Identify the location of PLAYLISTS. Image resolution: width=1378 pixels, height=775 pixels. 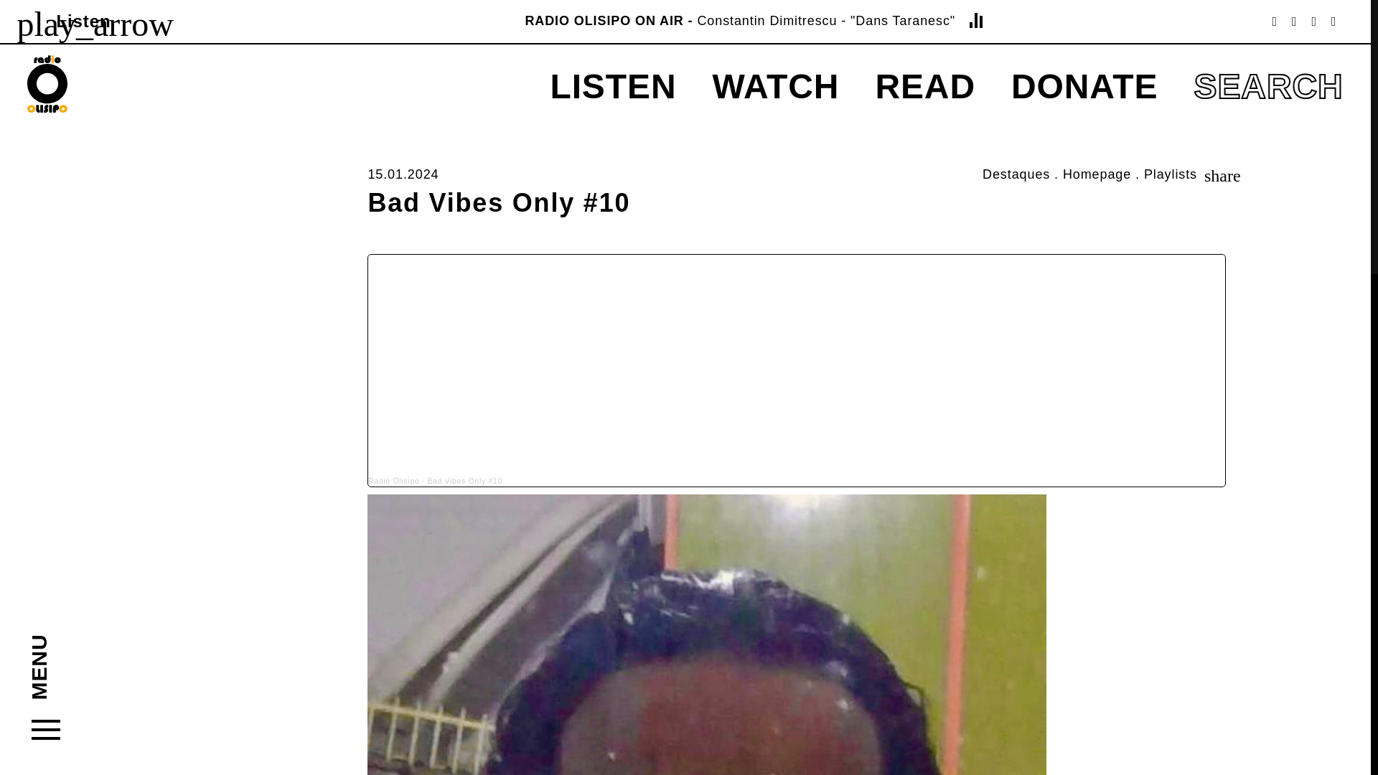
(599, 128).